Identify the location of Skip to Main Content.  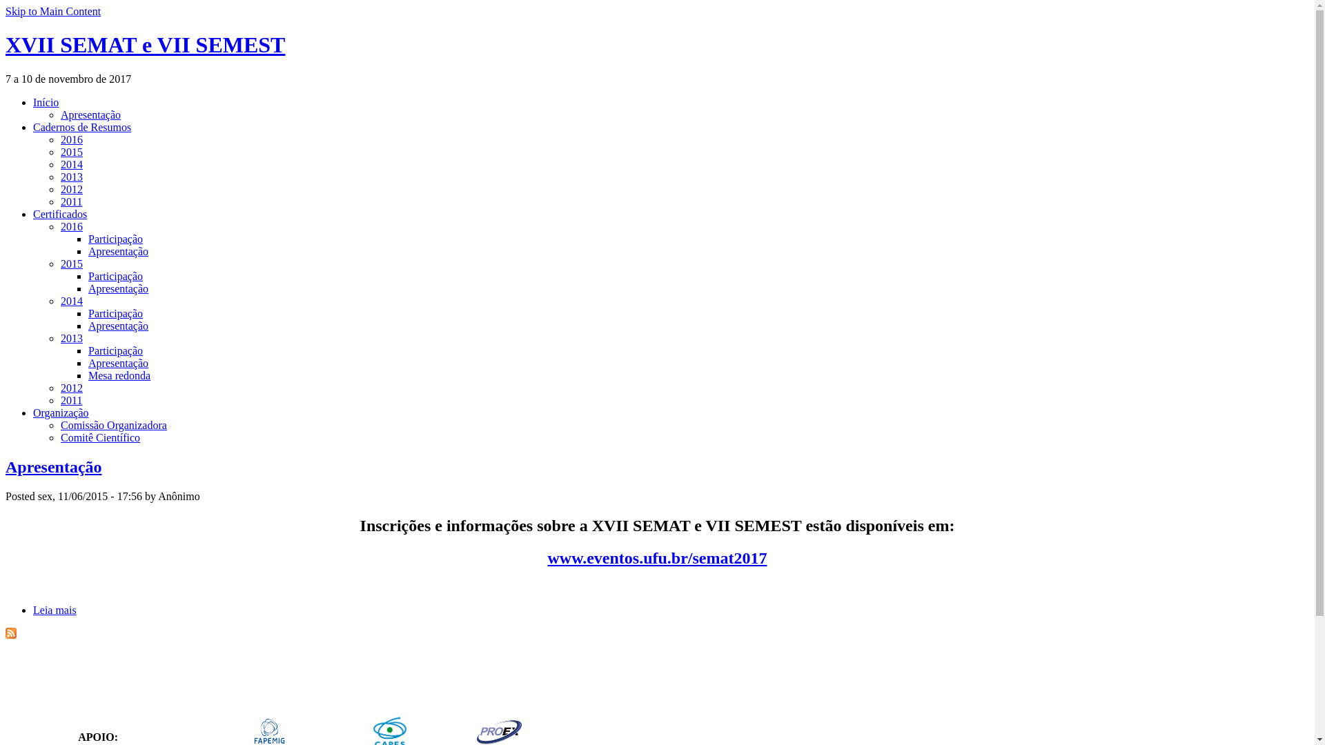
(53, 11).